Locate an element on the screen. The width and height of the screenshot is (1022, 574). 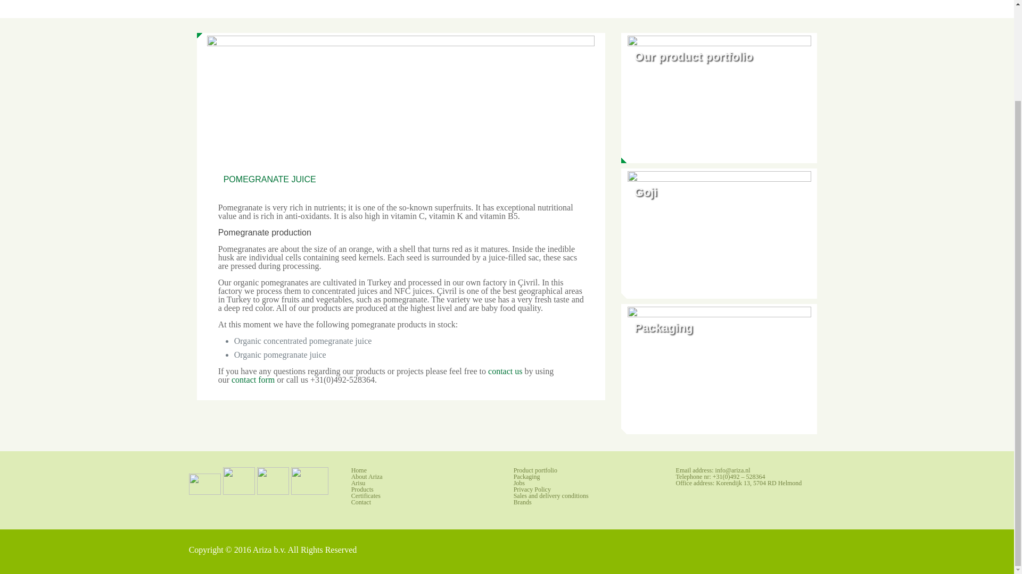
About Ariza is located at coordinates (367, 476).